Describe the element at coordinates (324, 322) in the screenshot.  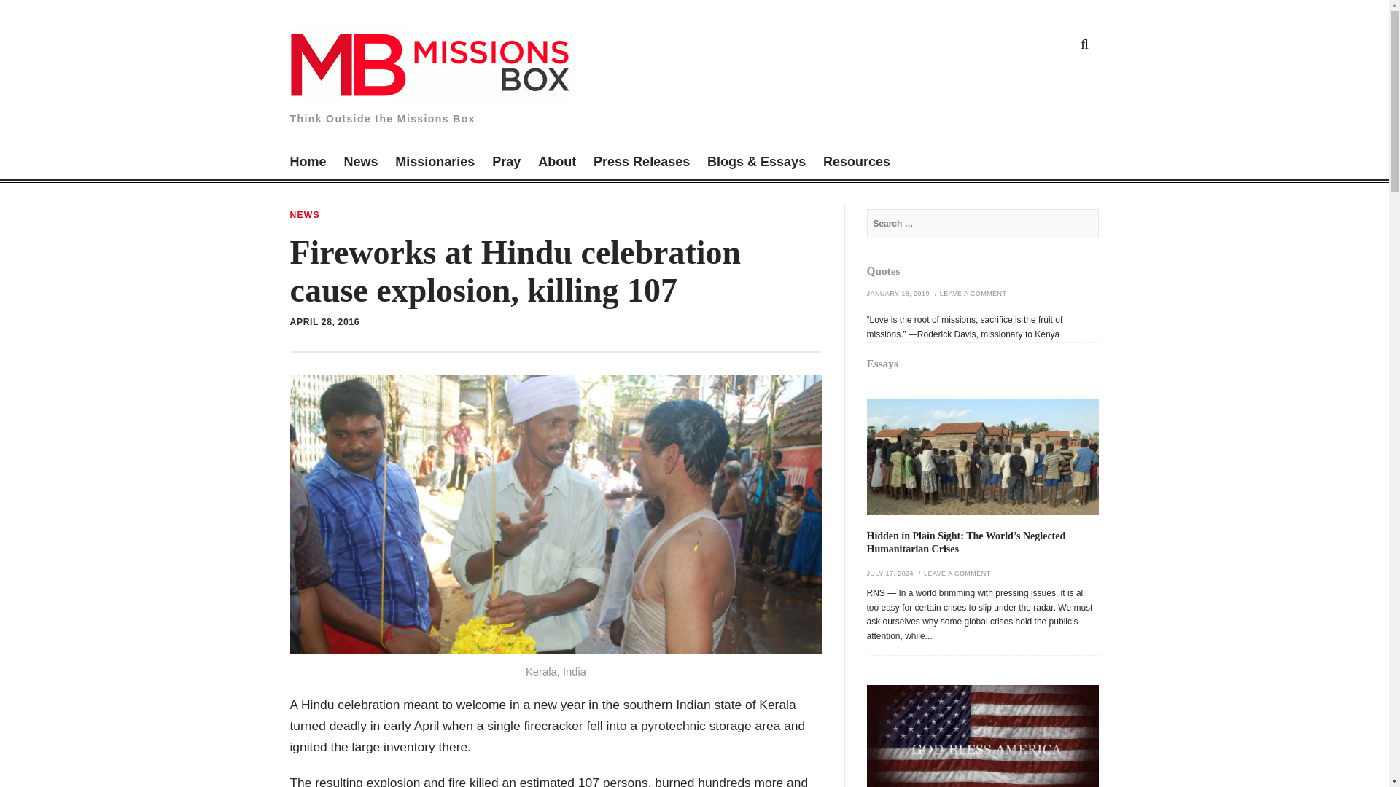
I see `APRIL 28, 2016` at that location.